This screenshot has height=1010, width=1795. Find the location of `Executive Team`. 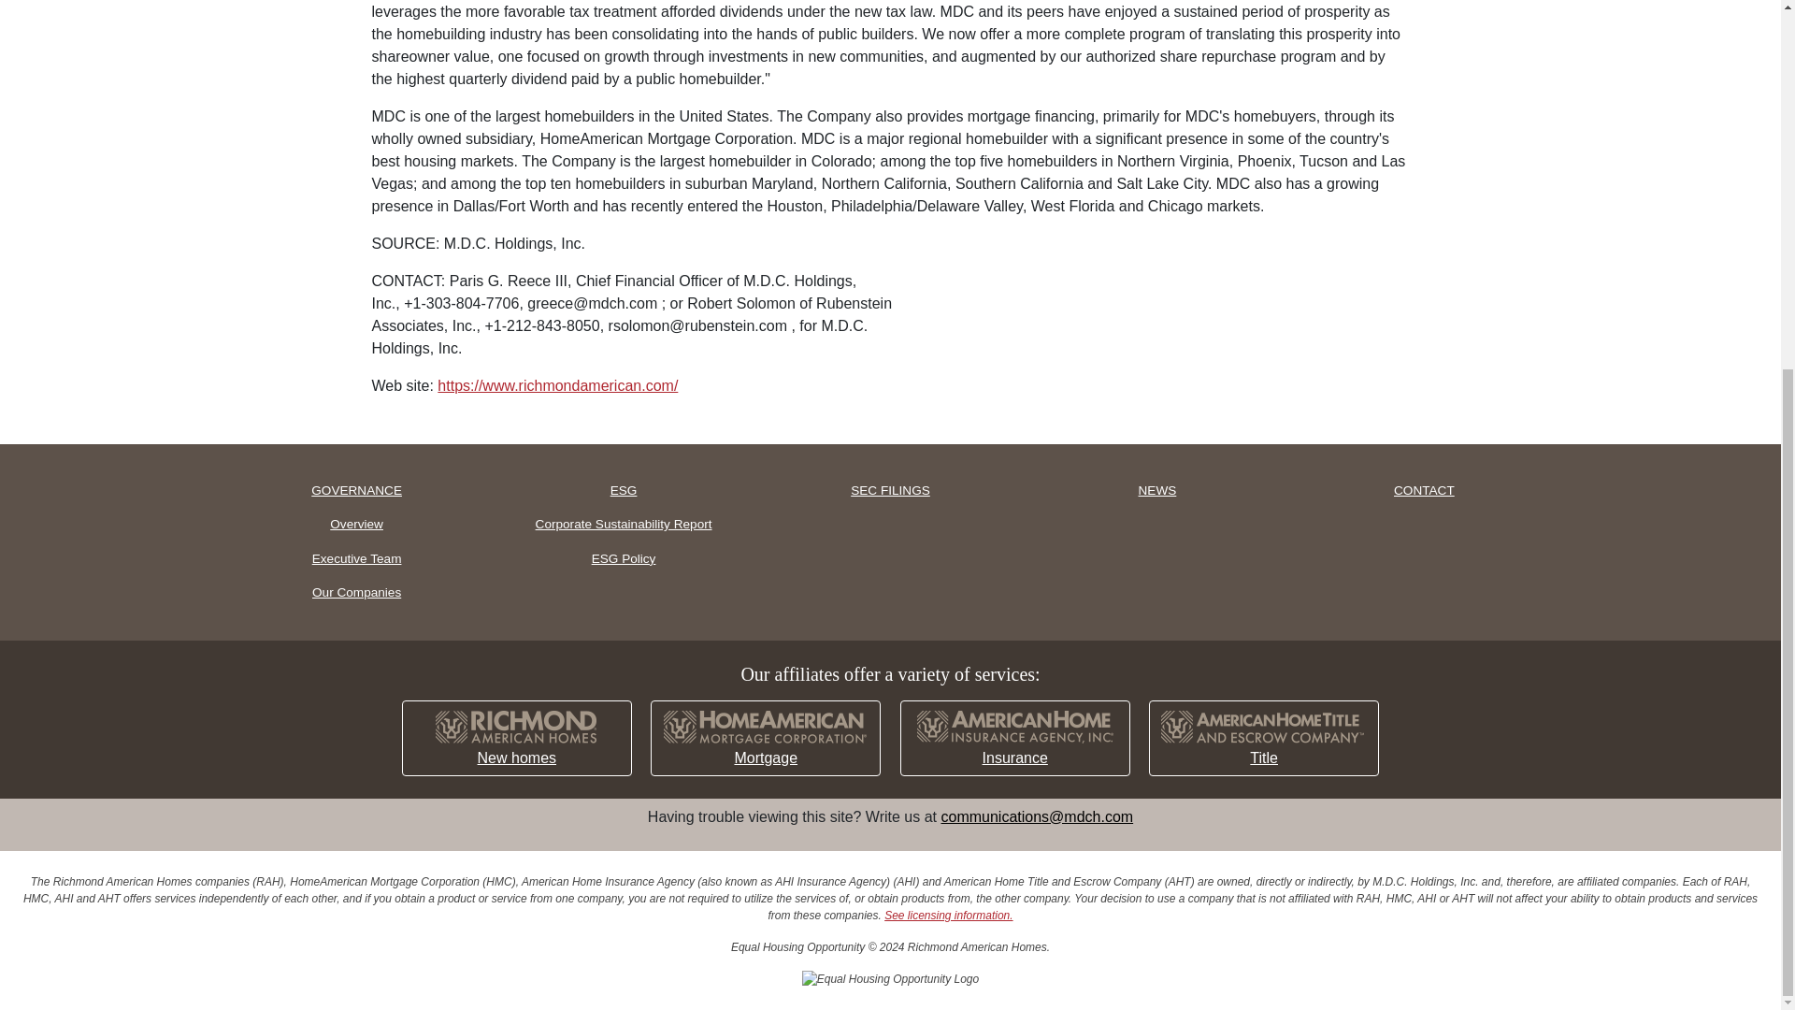

Executive Team is located at coordinates (357, 558).